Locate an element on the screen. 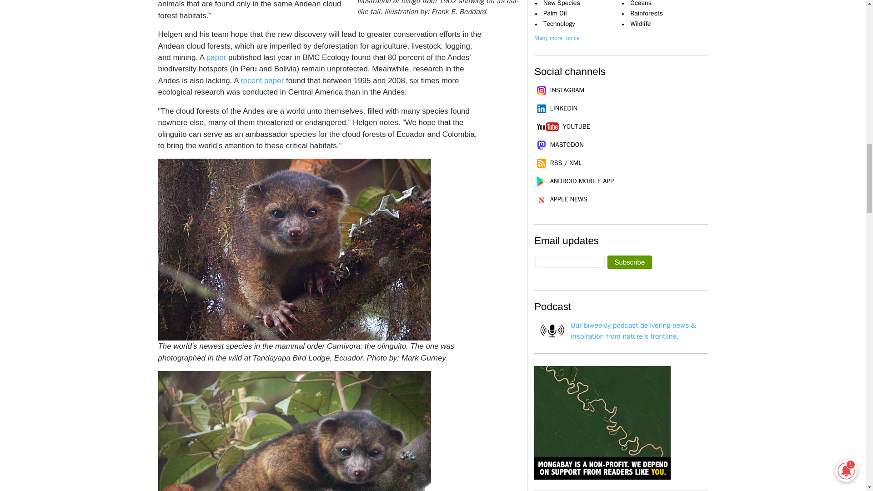 The image size is (873, 491). recent paper is located at coordinates (262, 80).